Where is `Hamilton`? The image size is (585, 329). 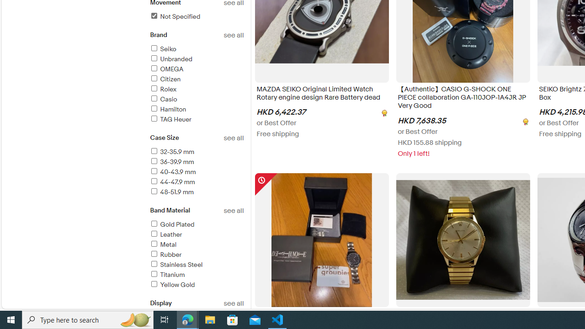
Hamilton is located at coordinates (168, 109).